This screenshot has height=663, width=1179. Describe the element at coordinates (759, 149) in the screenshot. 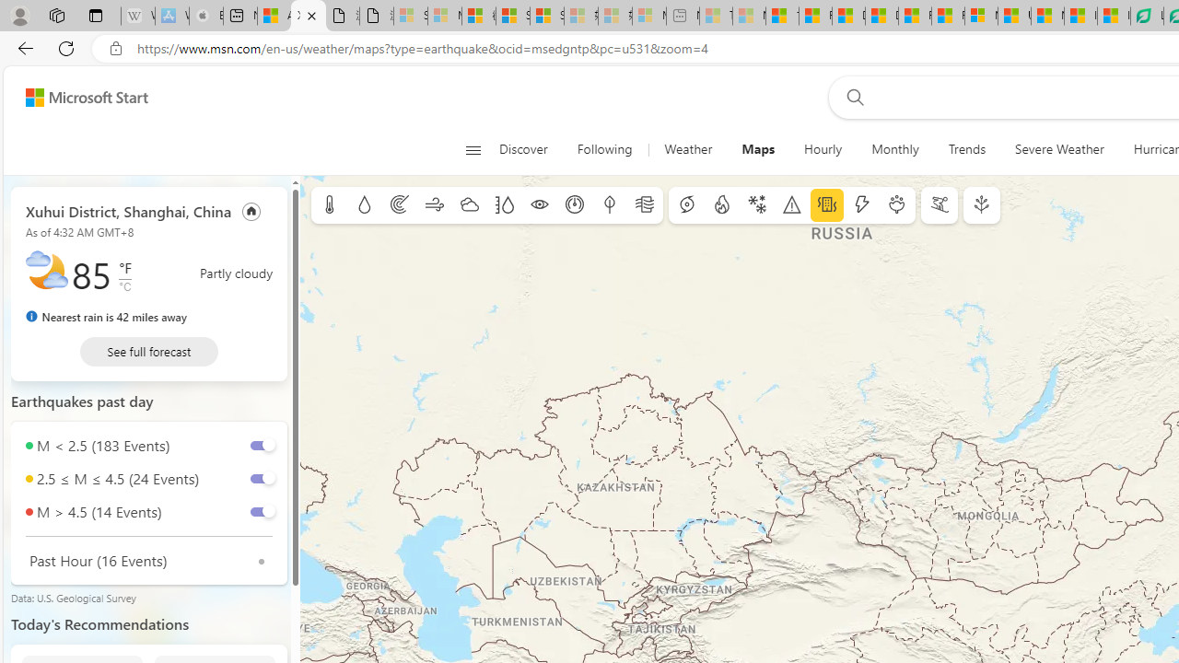

I see `Maps` at that location.